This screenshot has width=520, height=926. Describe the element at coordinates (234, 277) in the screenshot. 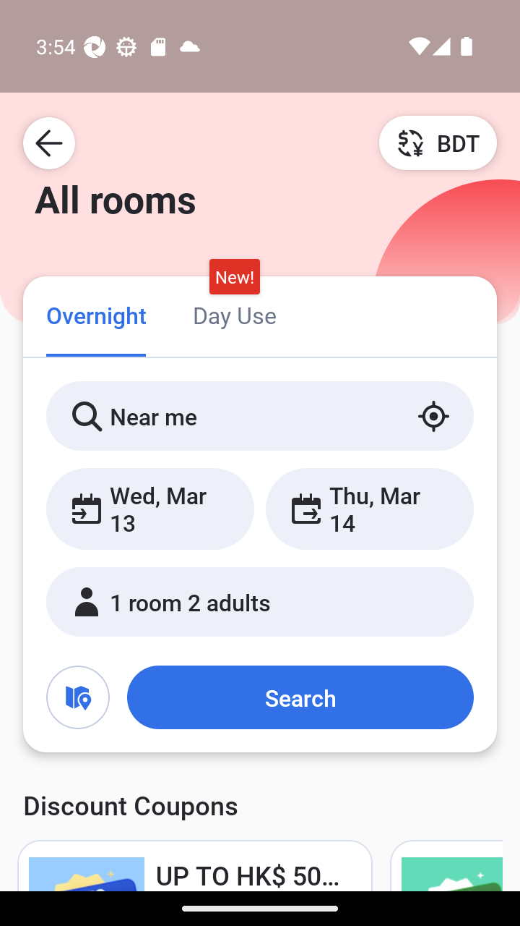

I see `New!` at that location.